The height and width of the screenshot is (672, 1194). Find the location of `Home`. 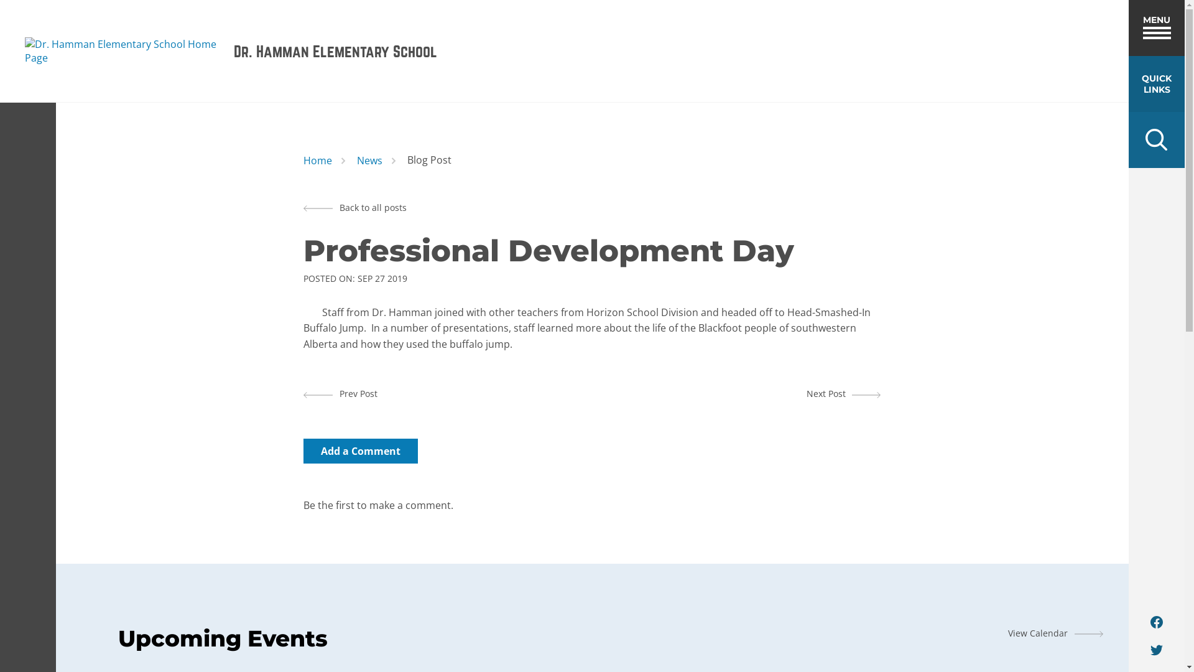

Home is located at coordinates (318, 161).